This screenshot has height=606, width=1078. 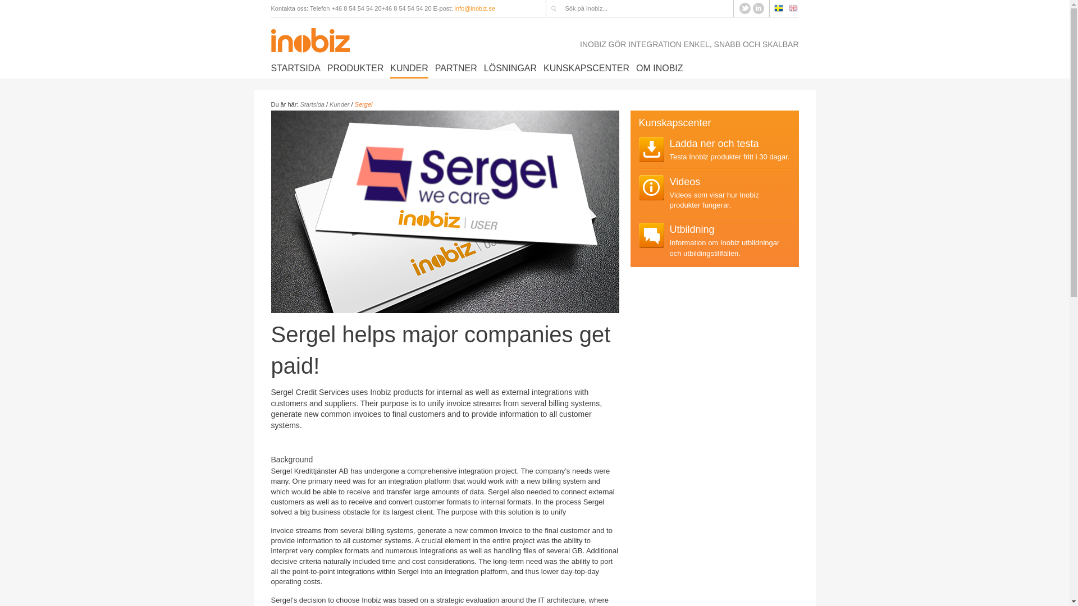 I want to click on Ladda ner och testa, so click(x=714, y=144).